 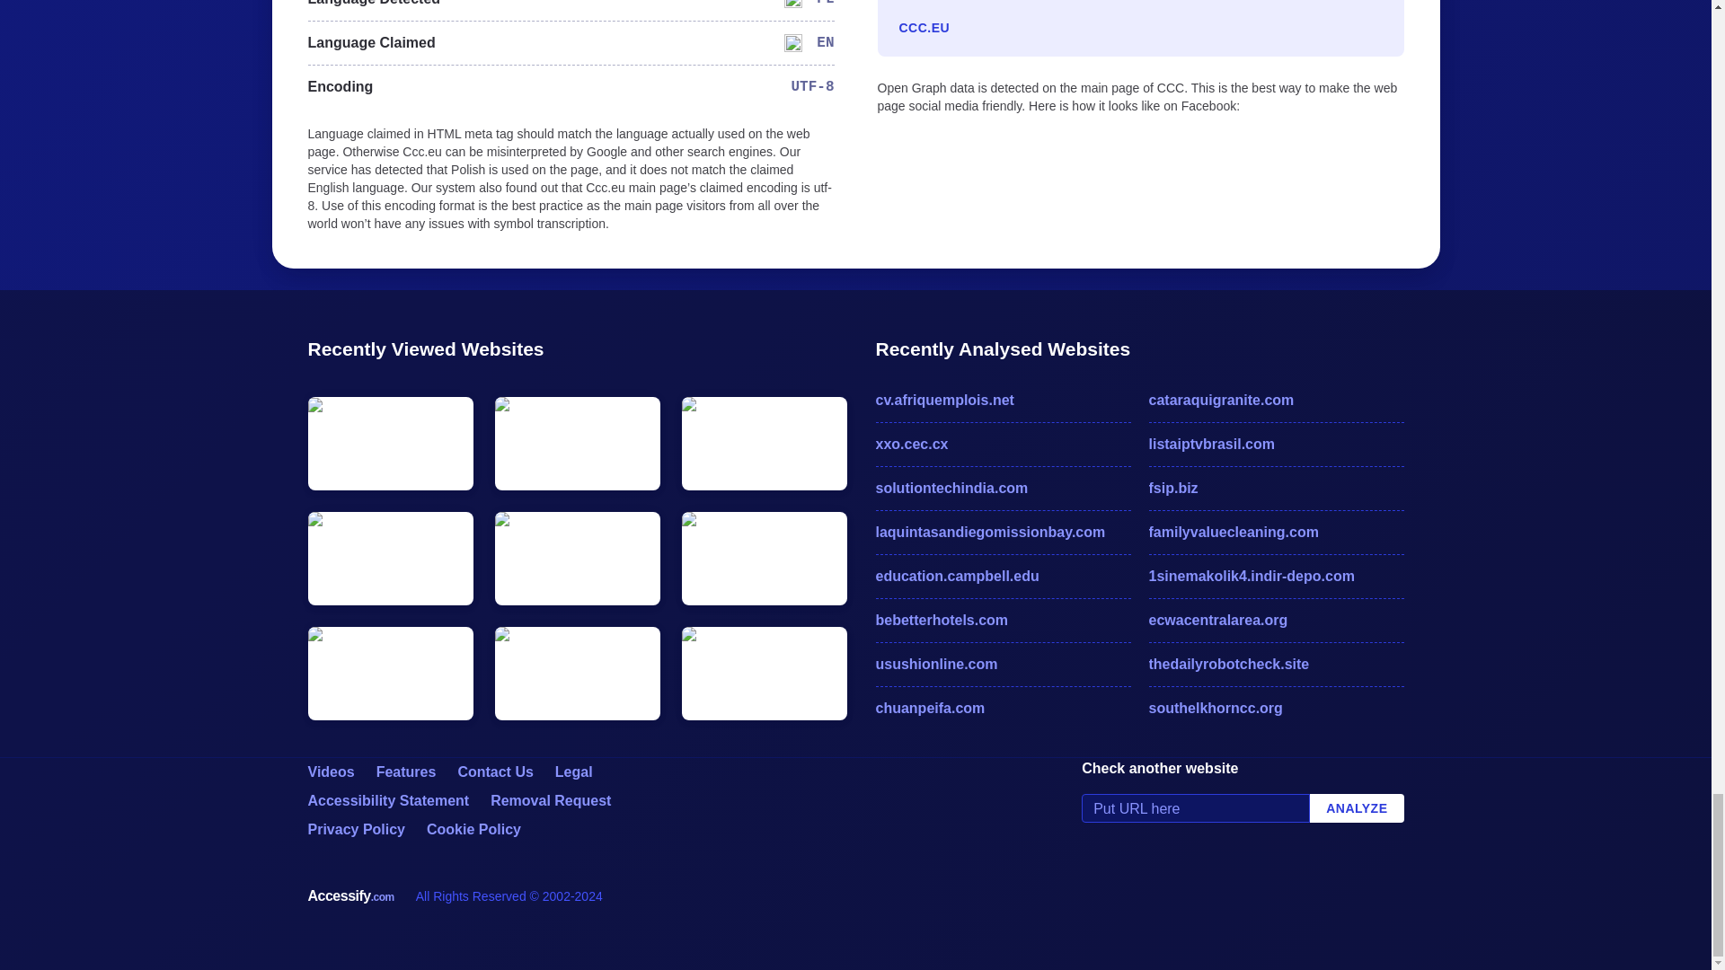 What do you see at coordinates (1276, 444) in the screenshot?
I see `listaiptvbrasil.com` at bounding box center [1276, 444].